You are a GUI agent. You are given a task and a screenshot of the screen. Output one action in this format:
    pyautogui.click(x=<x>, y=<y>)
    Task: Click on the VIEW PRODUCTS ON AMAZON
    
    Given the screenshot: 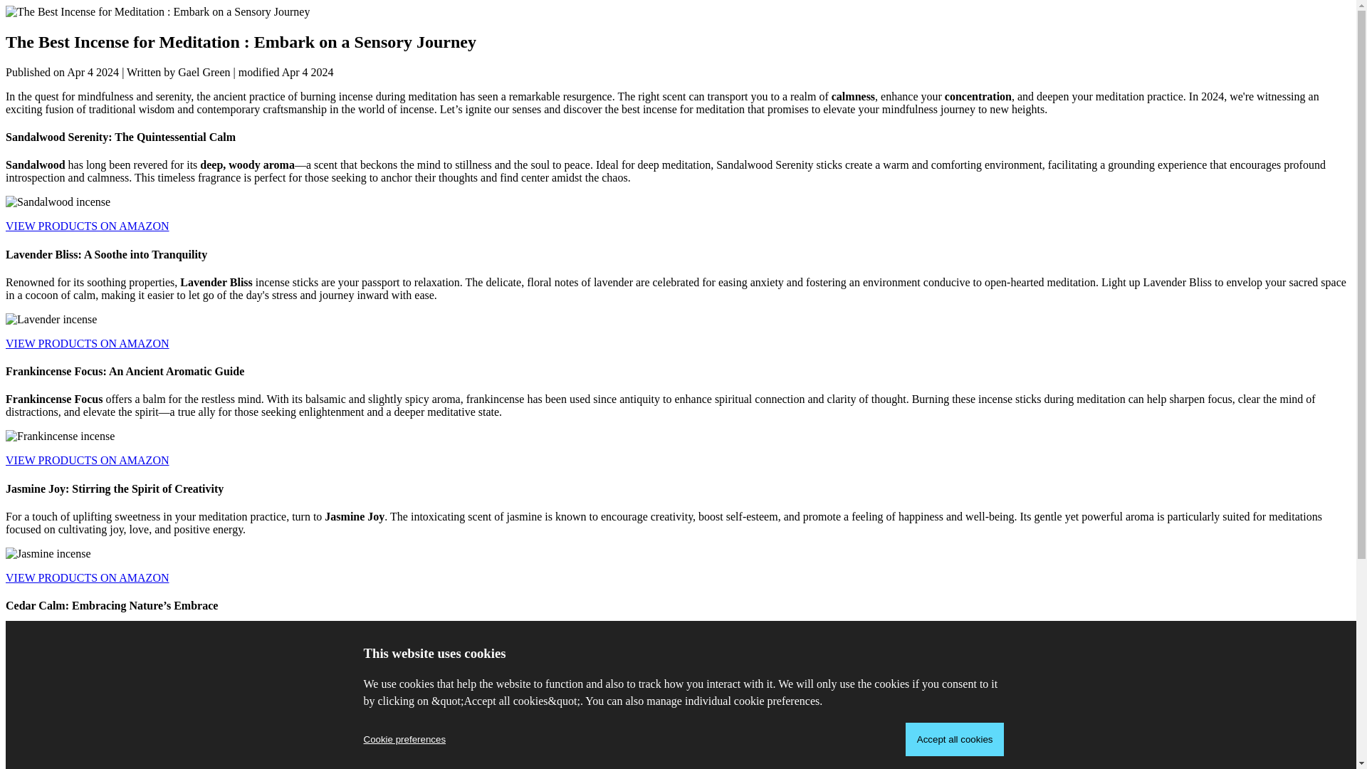 What is the action you would take?
    pyautogui.click(x=87, y=694)
    